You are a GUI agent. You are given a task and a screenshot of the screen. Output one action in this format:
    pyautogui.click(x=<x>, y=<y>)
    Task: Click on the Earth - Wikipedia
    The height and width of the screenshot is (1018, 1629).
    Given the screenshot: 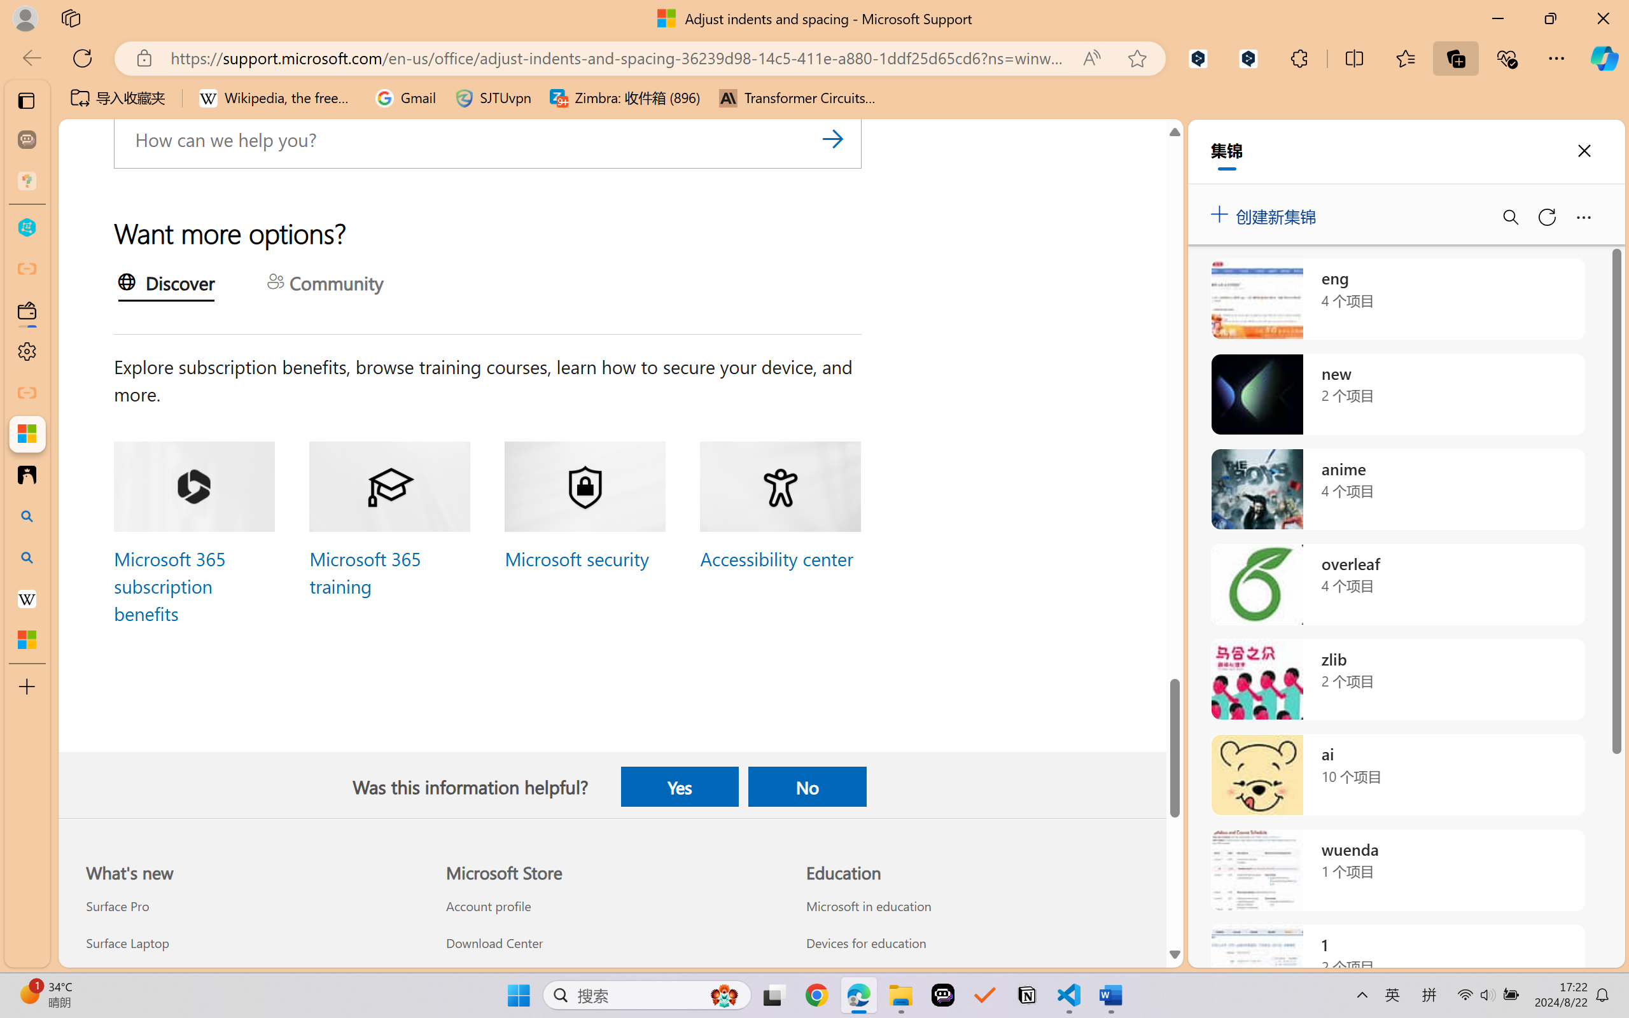 What is the action you would take?
    pyautogui.click(x=27, y=598)
    